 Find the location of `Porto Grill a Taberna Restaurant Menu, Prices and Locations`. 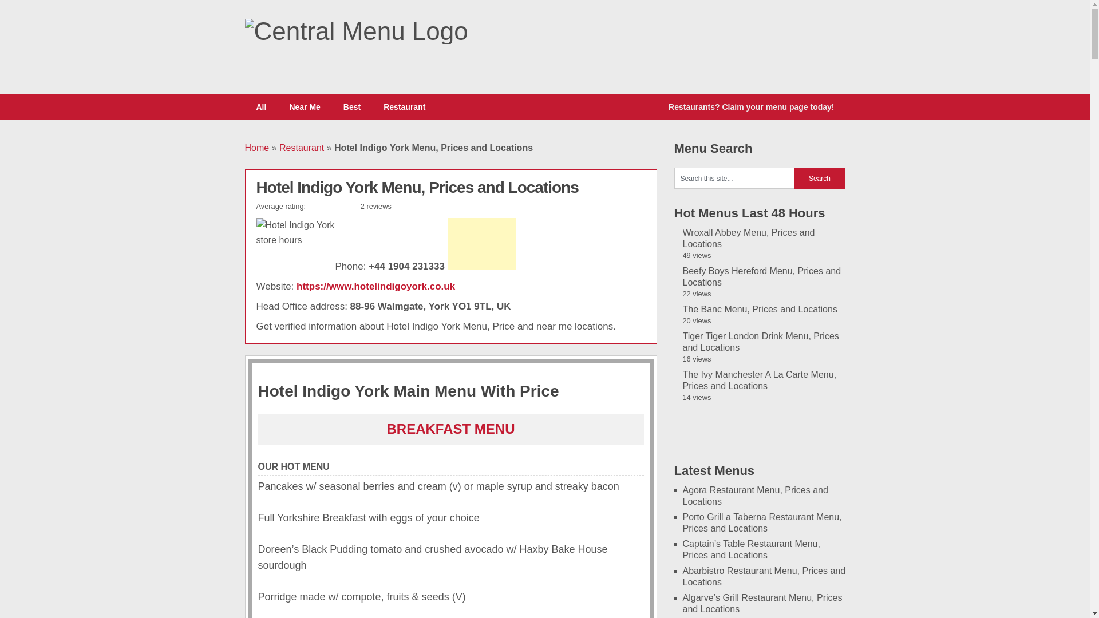

Porto Grill a Taberna Restaurant Menu, Prices and Locations is located at coordinates (762, 523).